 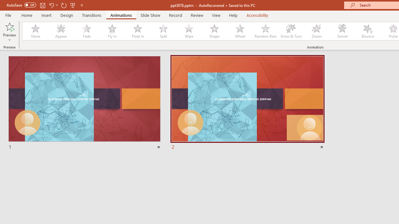 What do you see at coordinates (112, 31) in the screenshot?
I see `Fly In` at bounding box center [112, 31].